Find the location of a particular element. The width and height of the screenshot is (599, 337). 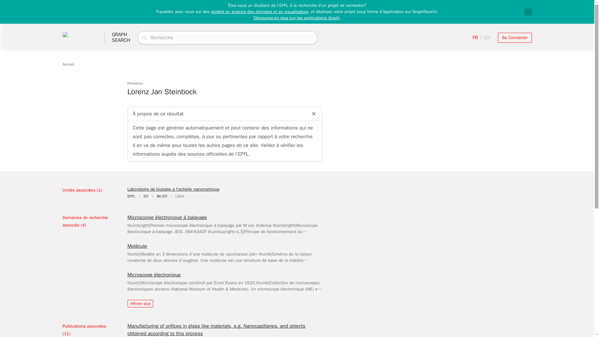

Close notification is located at coordinates (528, 12).